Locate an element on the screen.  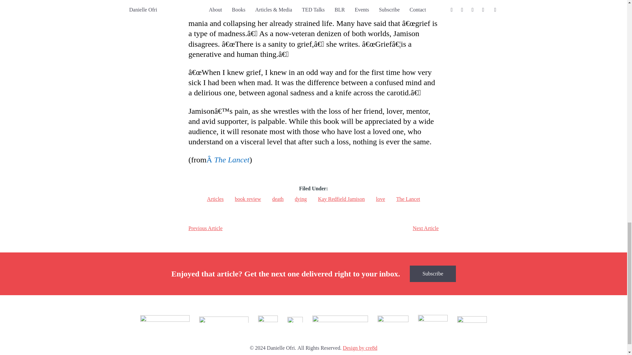
Next Article is located at coordinates (425, 228).